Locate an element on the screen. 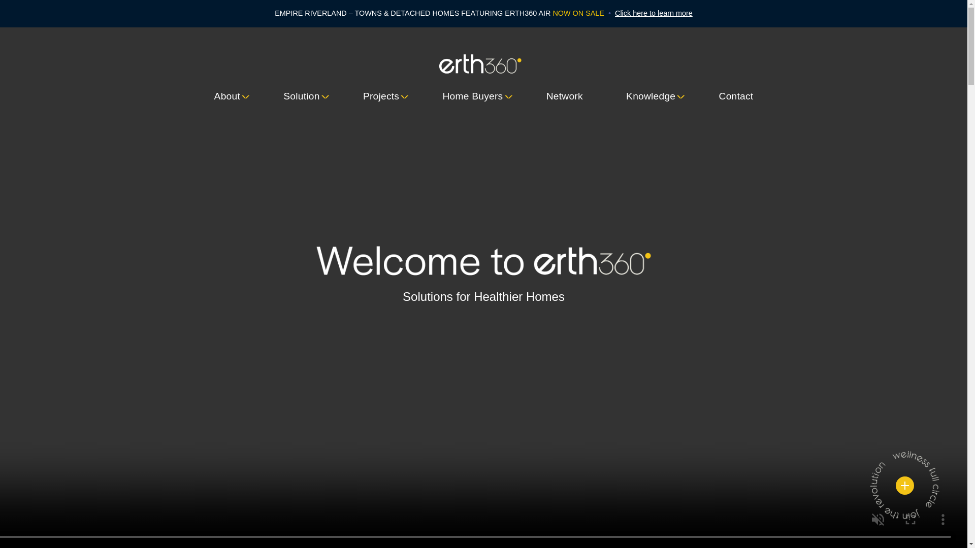 The height and width of the screenshot is (548, 975). Network is located at coordinates (564, 96).